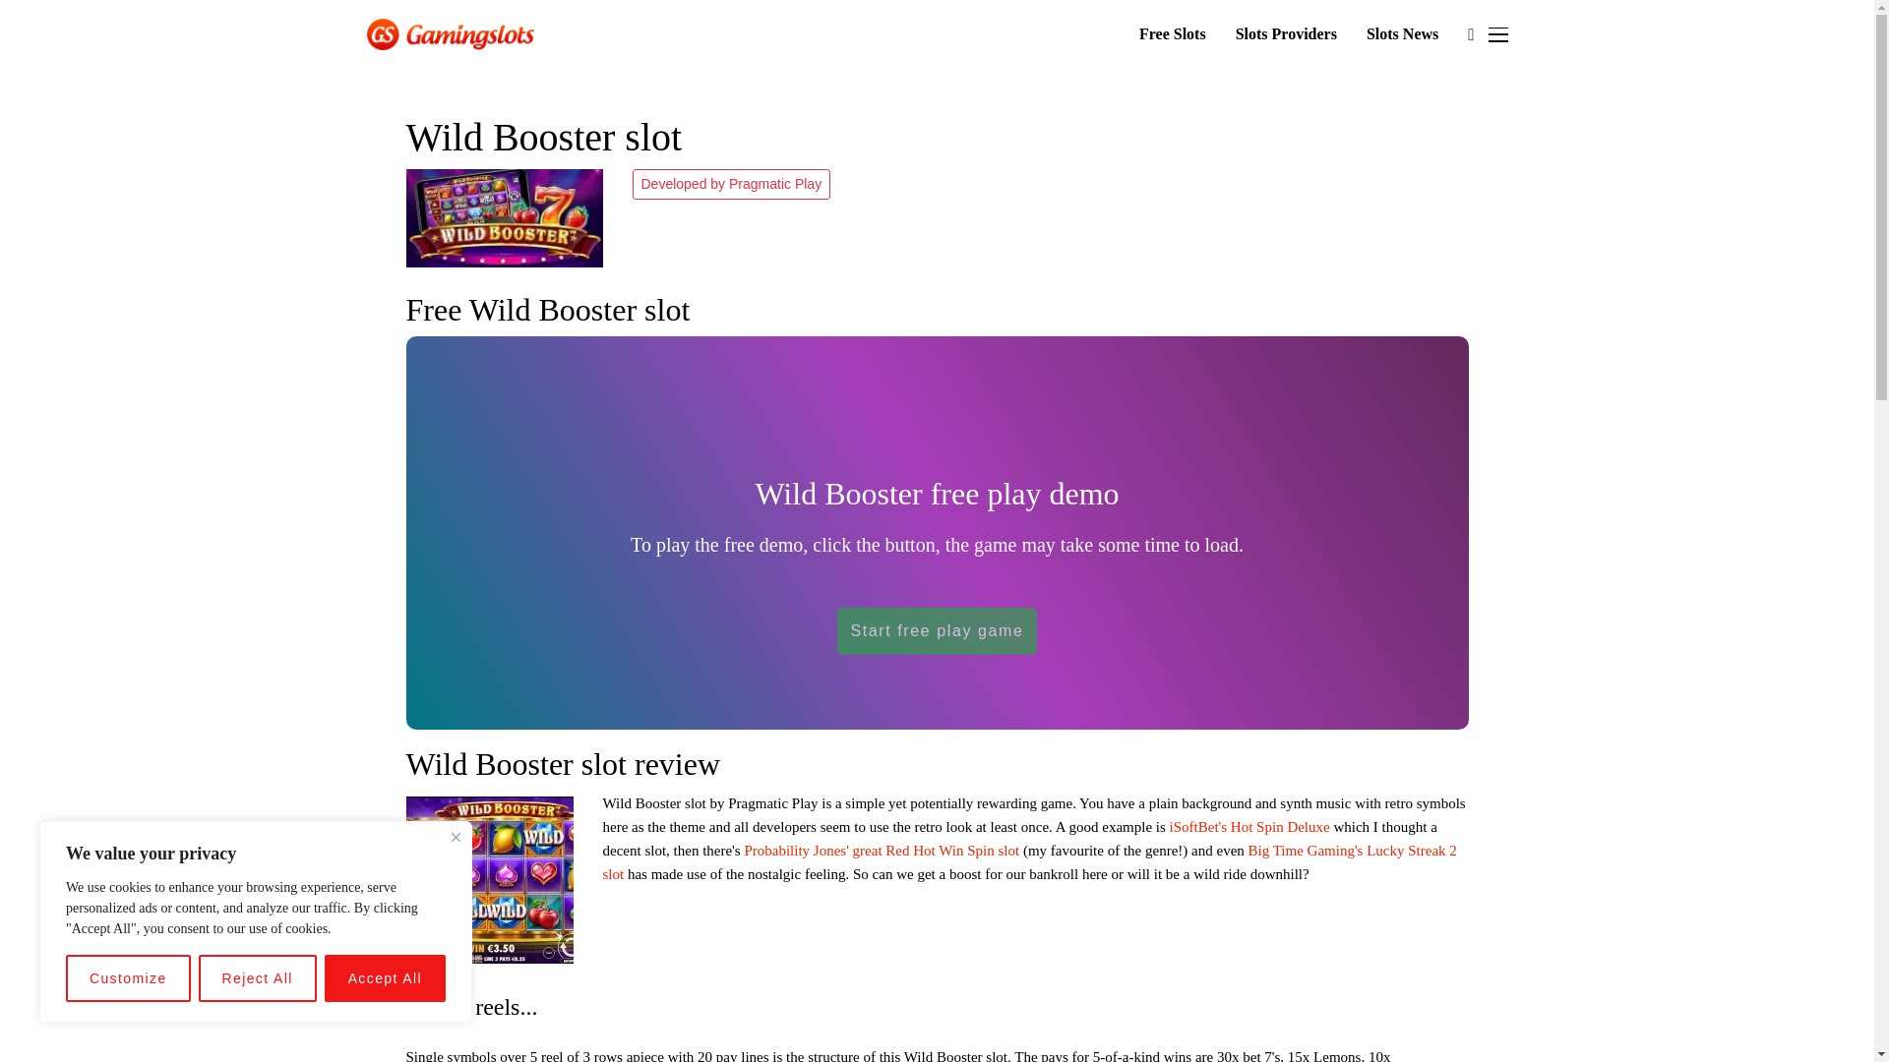 This screenshot has width=1889, height=1062. I want to click on Customize, so click(128, 977).